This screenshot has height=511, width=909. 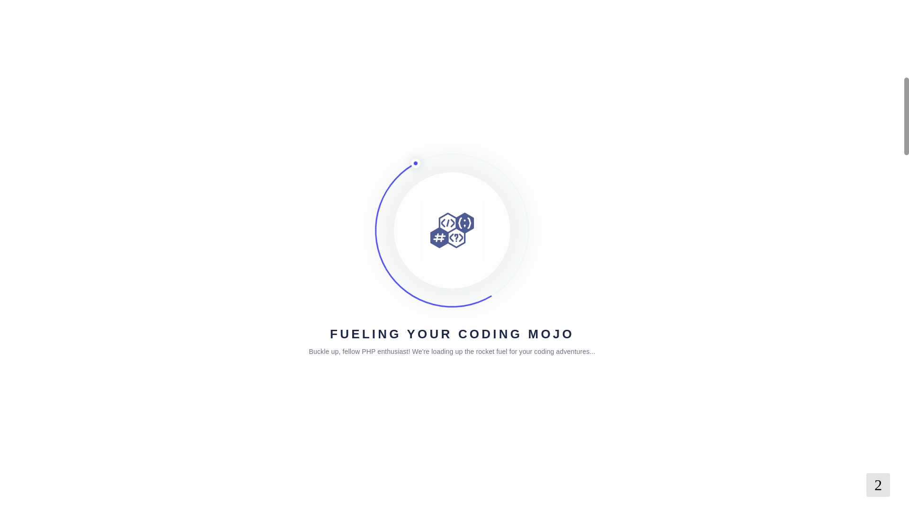 I want to click on PHP, so click(x=221, y=139).